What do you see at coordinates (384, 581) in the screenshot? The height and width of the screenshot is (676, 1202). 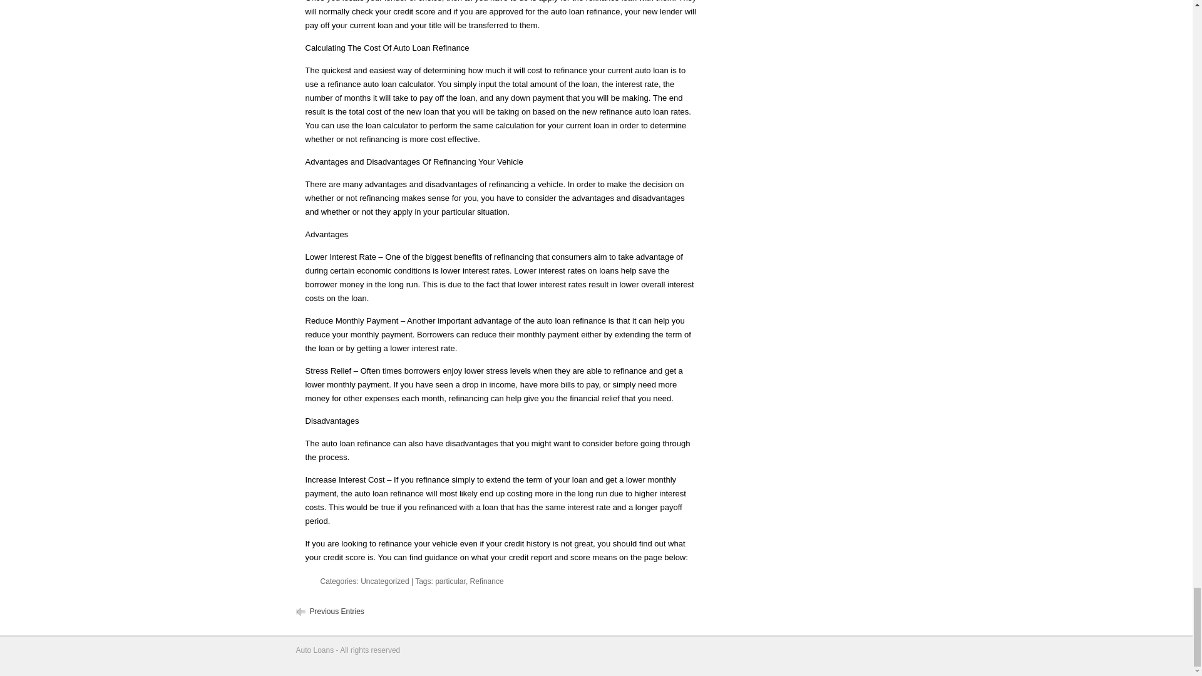 I see `View all posts in Uncategorized` at bounding box center [384, 581].